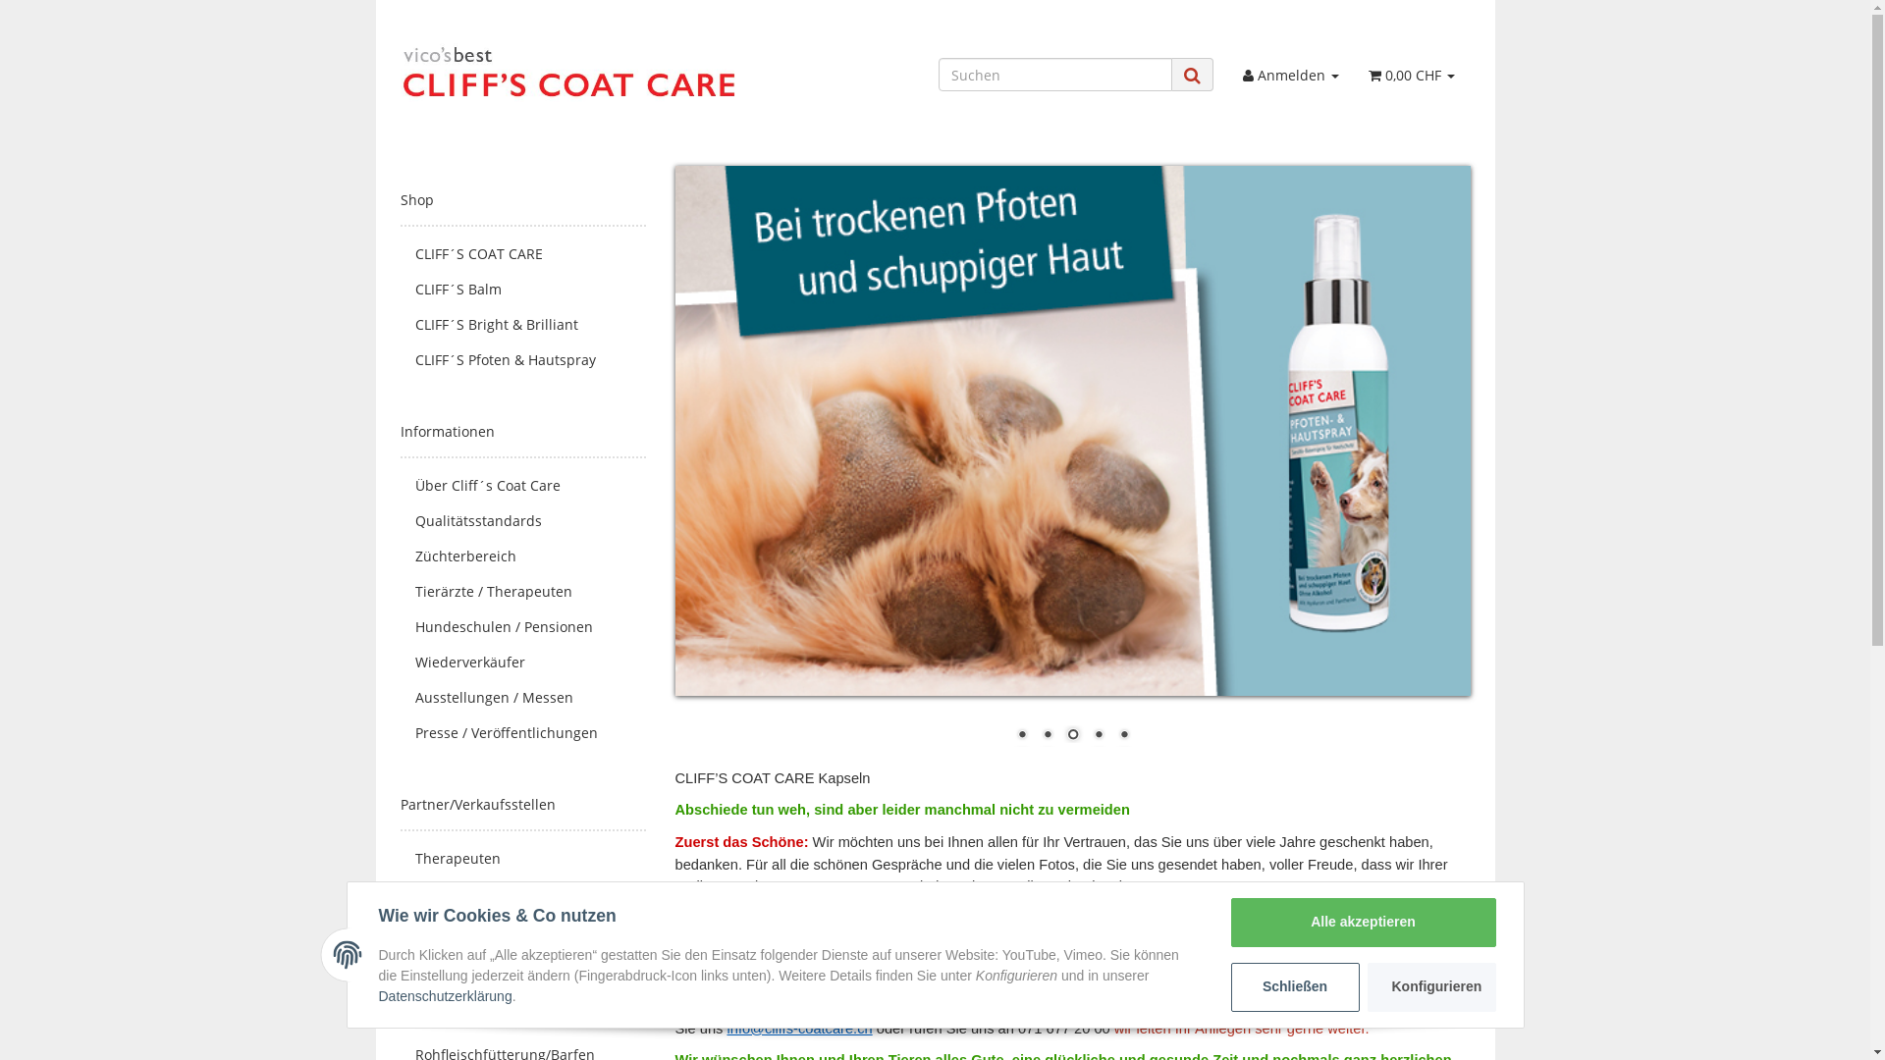 This screenshot has width=1885, height=1060. Describe the element at coordinates (799, 1029) in the screenshot. I see `info@cliffs-coatcare.ch` at that location.